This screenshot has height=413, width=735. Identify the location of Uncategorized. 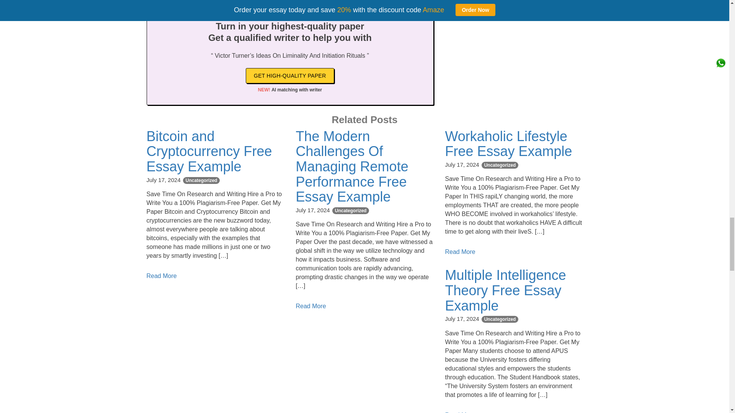
(500, 319).